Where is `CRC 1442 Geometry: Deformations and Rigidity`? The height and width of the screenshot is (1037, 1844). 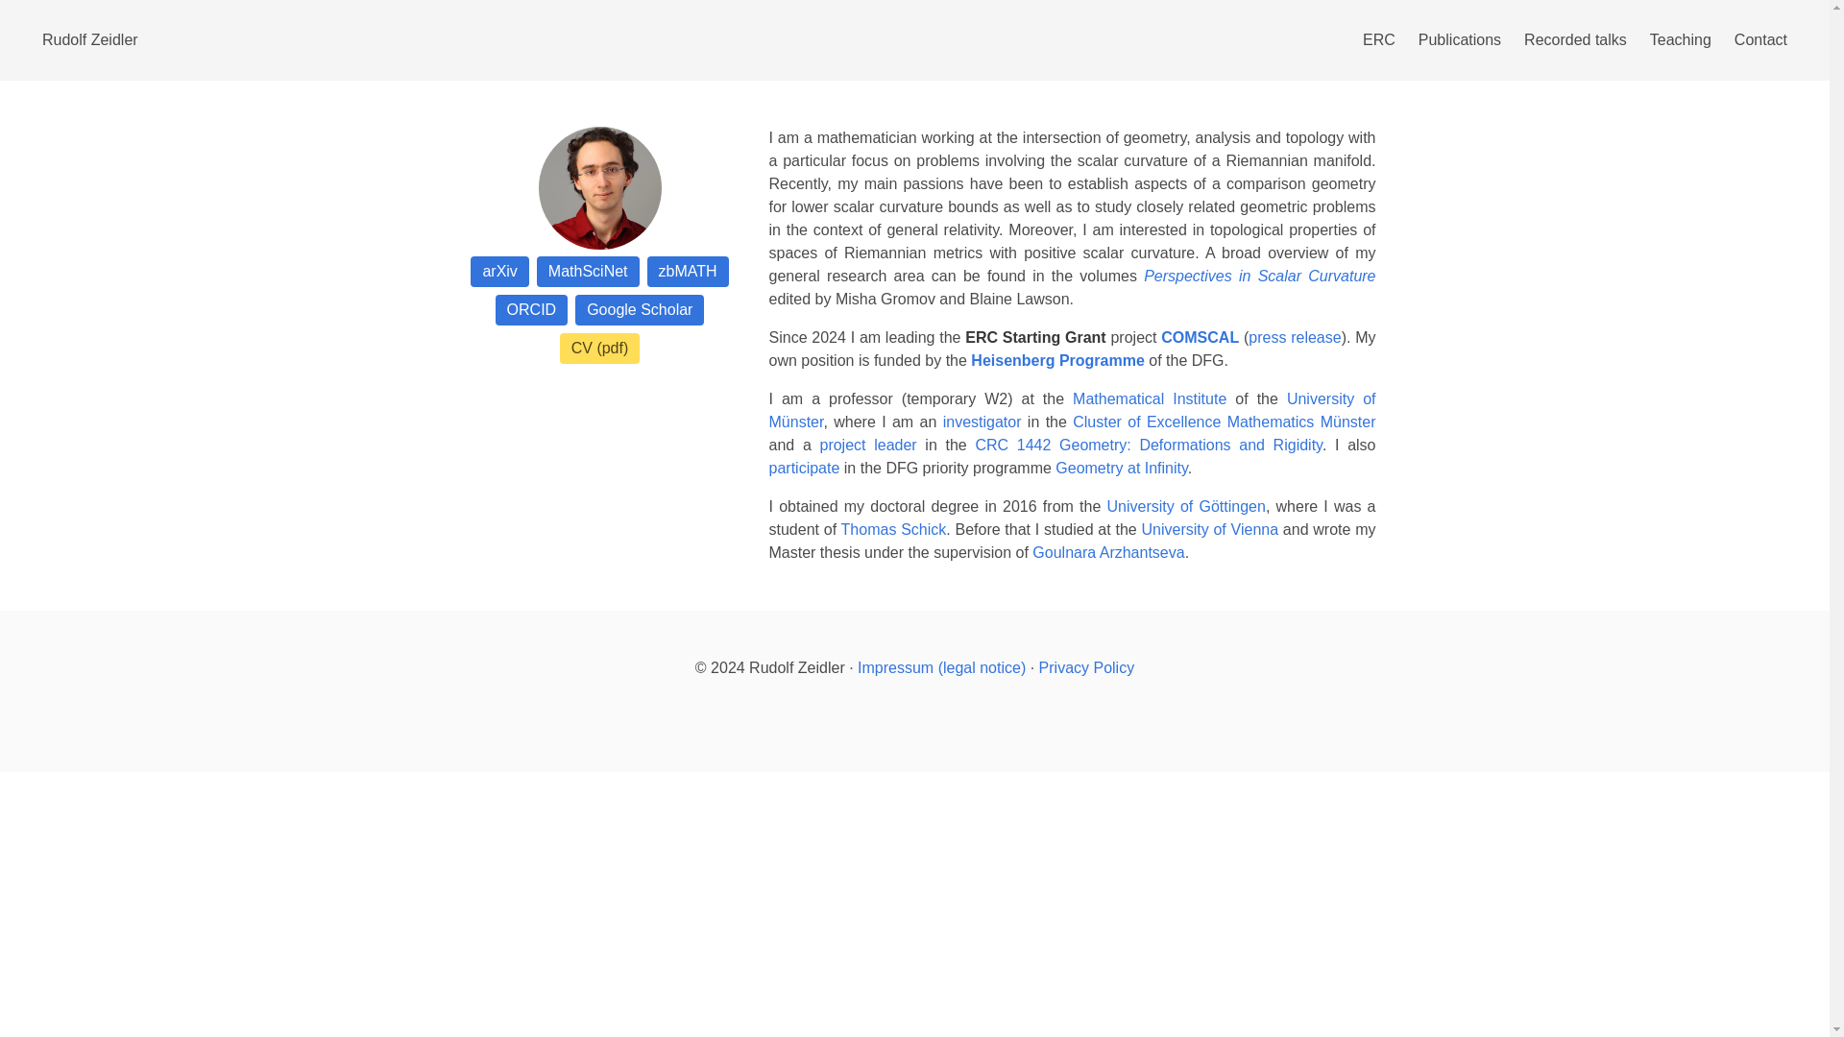 CRC 1442 Geometry: Deformations and Rigidity is located at coordinates (1149, 444).